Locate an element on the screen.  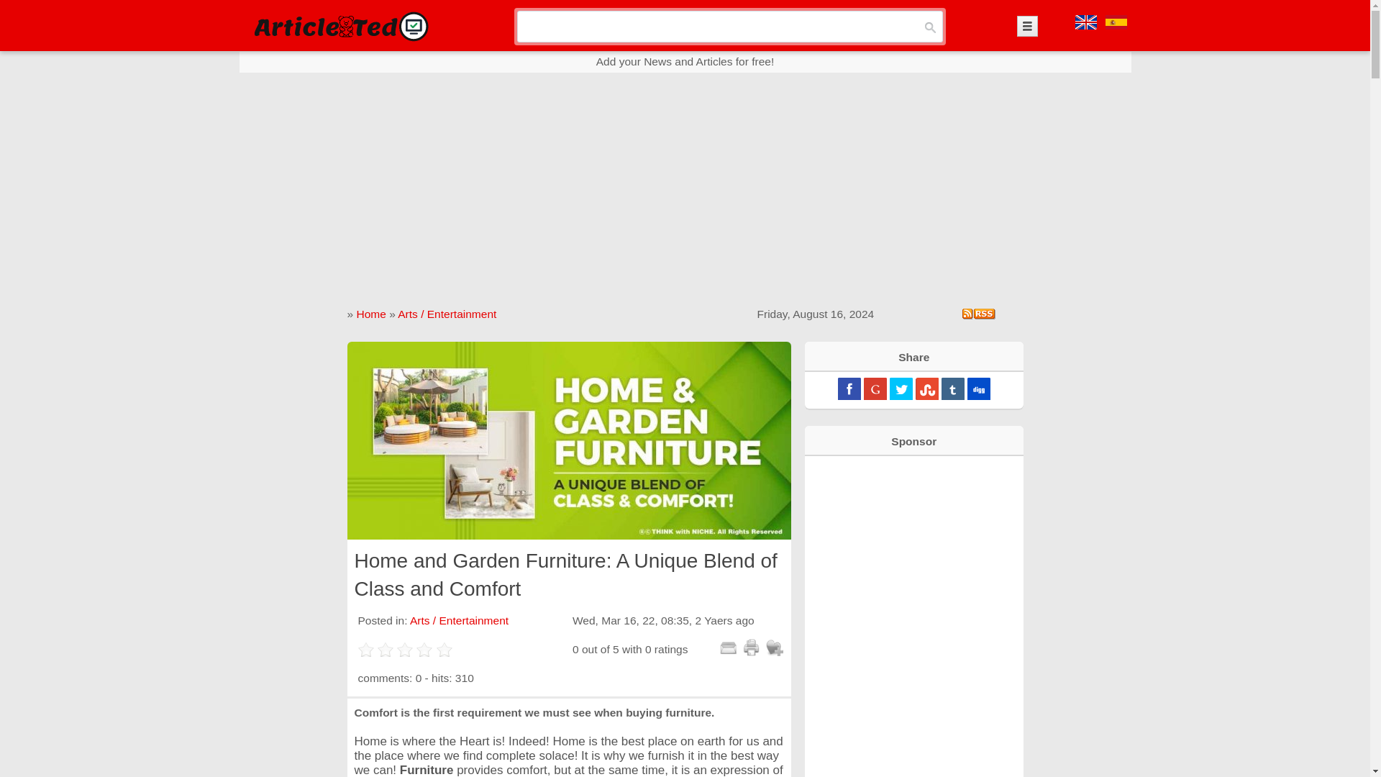
ArticleTed -  News and Articles is located at coordinates (339, 26).